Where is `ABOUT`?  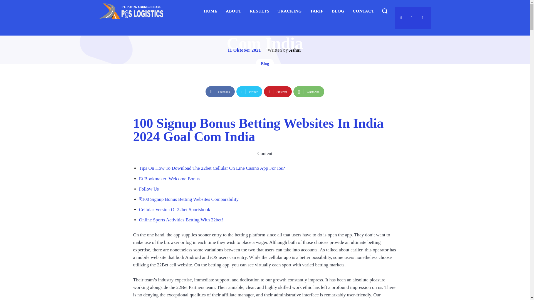 ABOUT is located at coordinates (234, 11).